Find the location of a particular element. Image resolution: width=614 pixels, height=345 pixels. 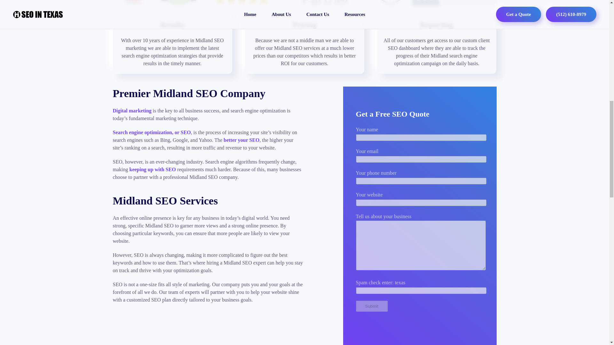

Digital marketing is located at coordinates (132, 111).